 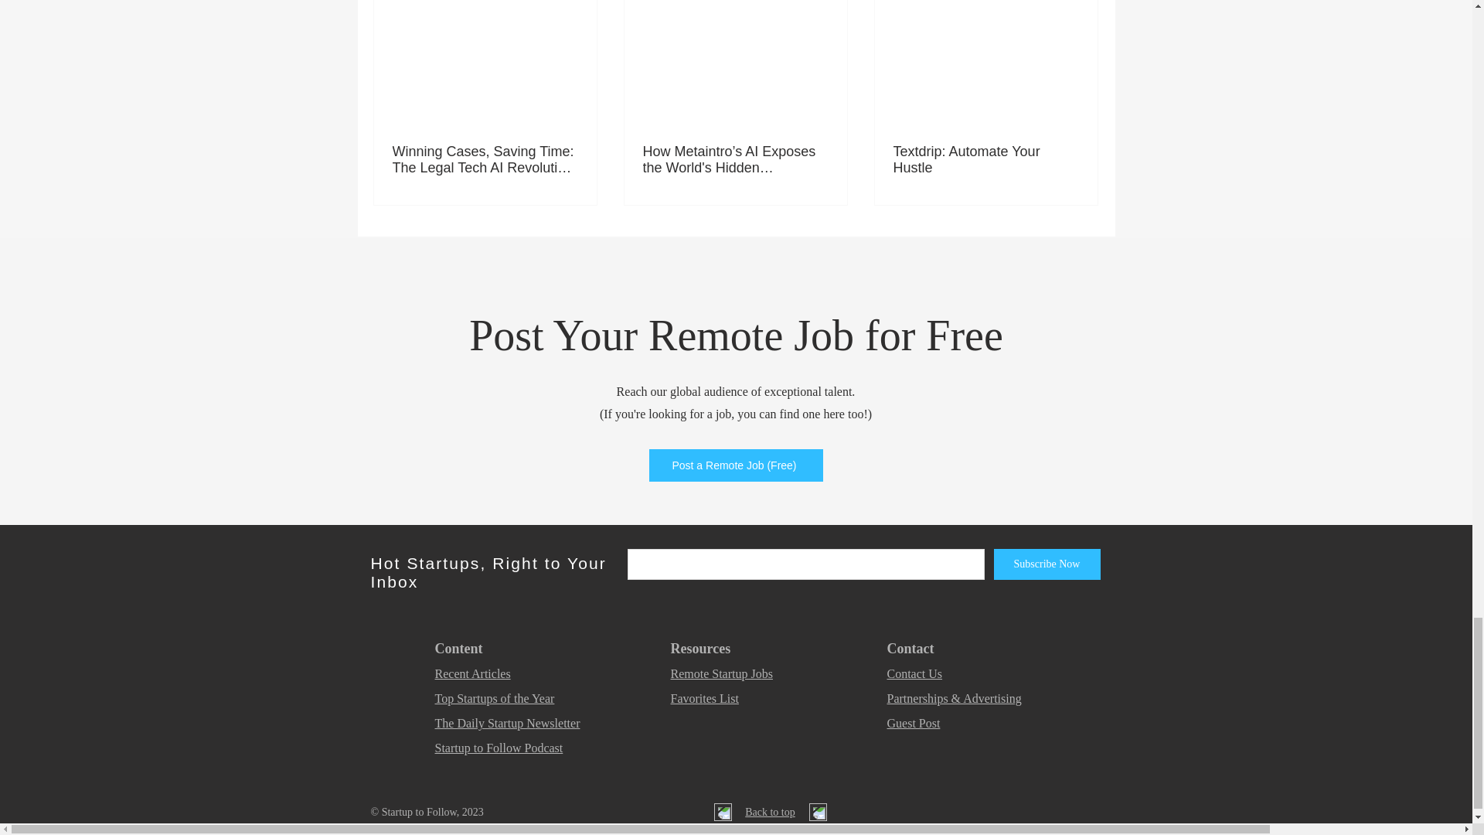 I want to click on Startup to Follow Podcast, so click(x=498, y=748).